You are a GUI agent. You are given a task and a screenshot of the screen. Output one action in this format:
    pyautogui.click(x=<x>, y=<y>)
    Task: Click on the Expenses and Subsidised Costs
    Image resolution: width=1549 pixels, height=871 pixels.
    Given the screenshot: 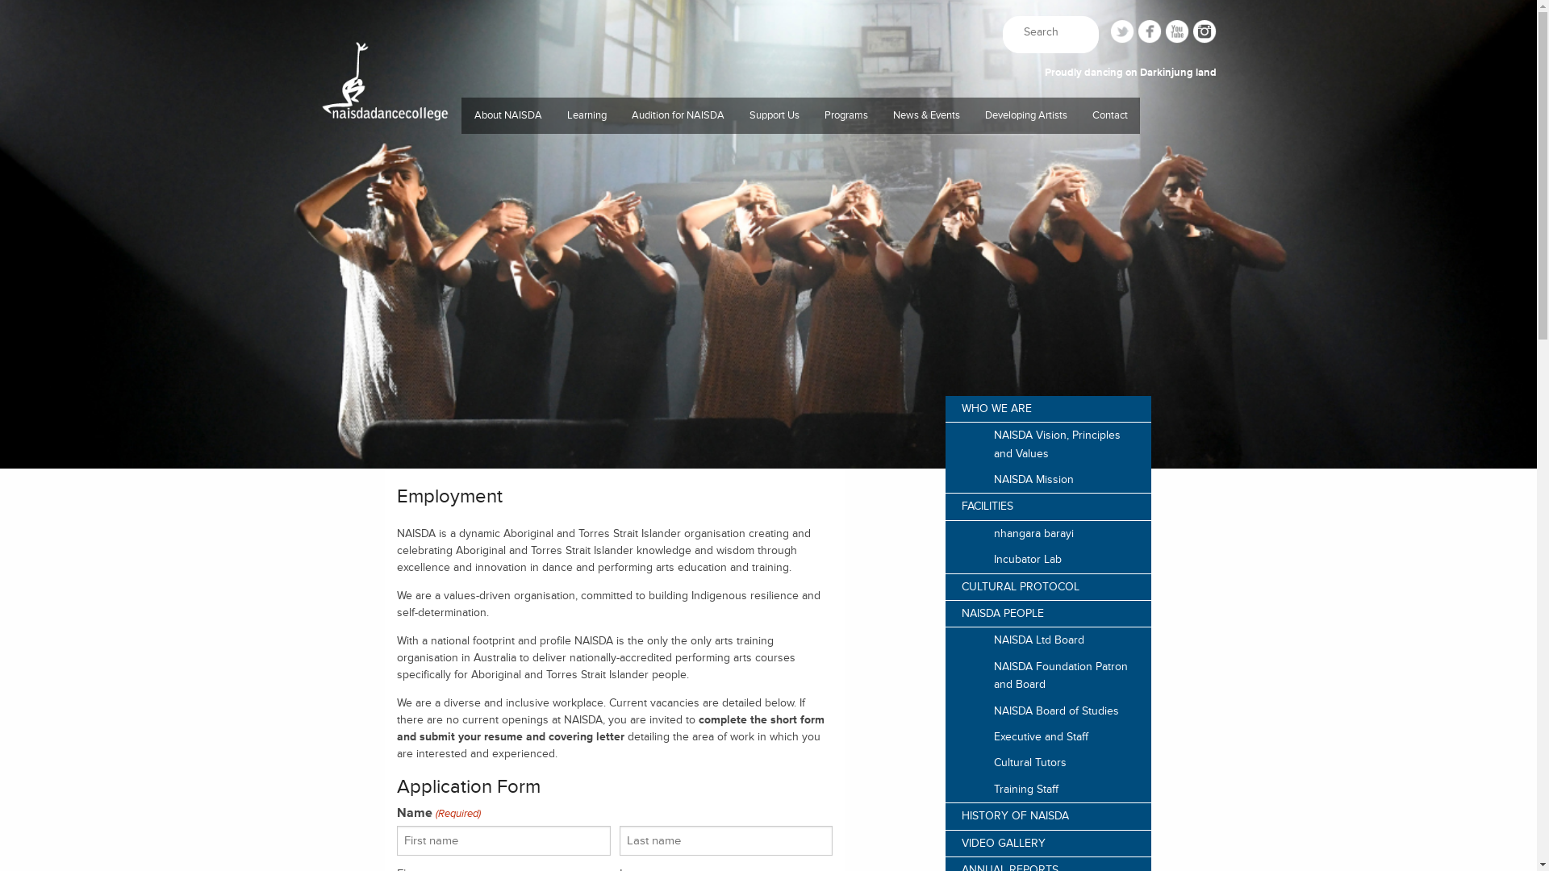 What is the action you would take?
    pyautogui.click(x=587, y=182)
    